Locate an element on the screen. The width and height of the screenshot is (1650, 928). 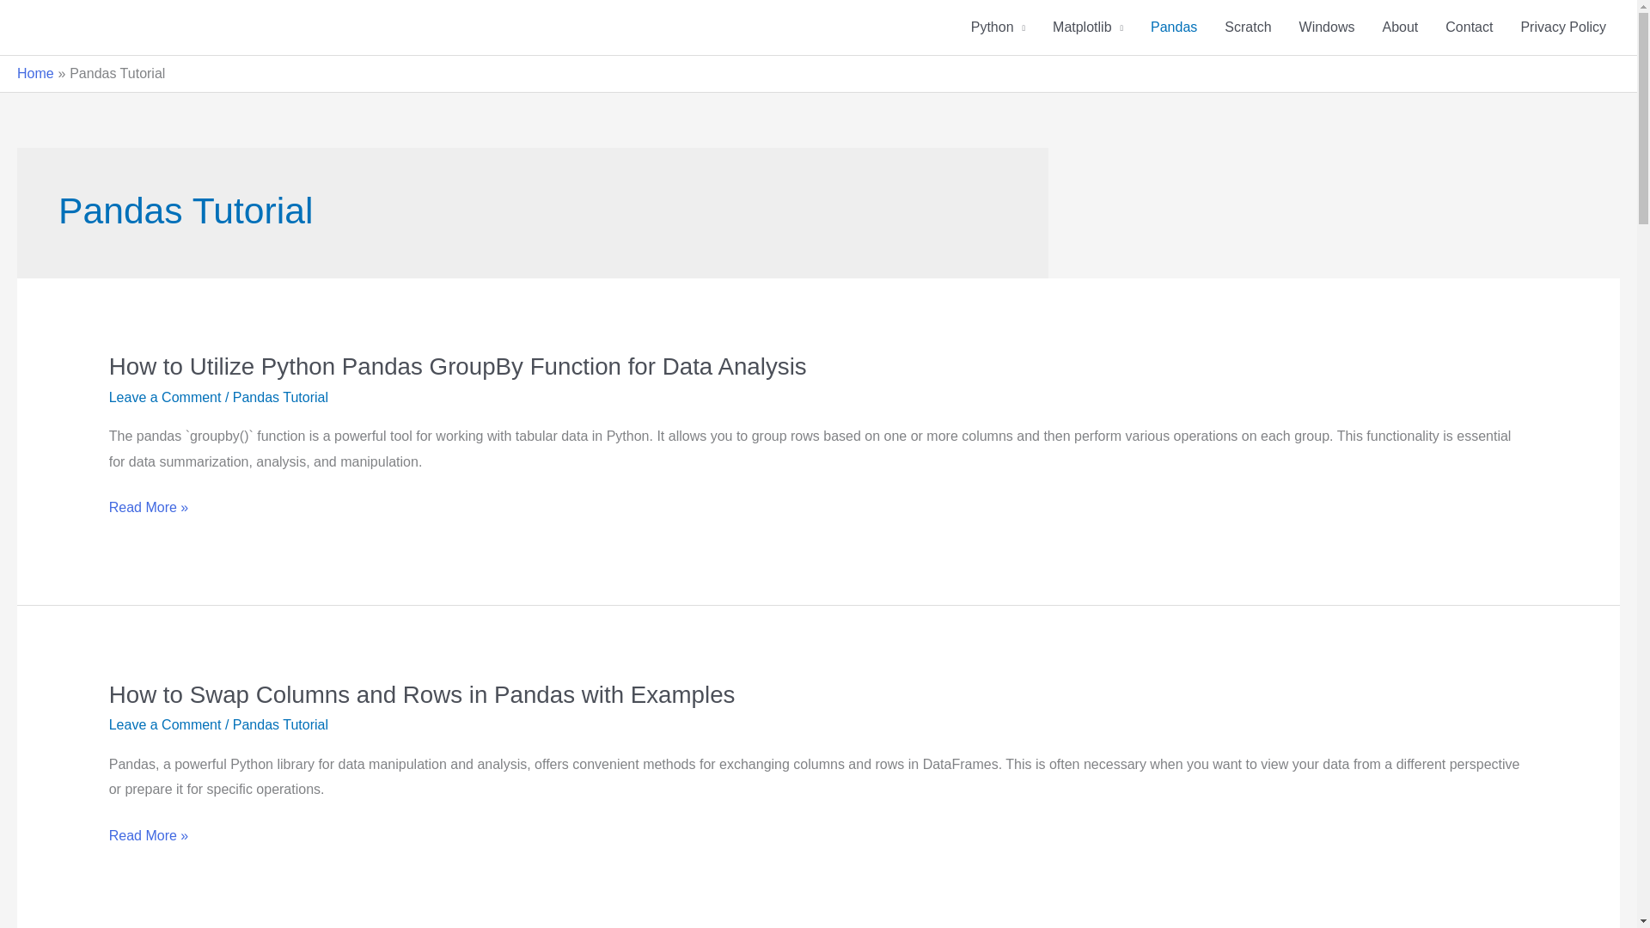
Pandas Tutorial is located at coordinates (280, 397).